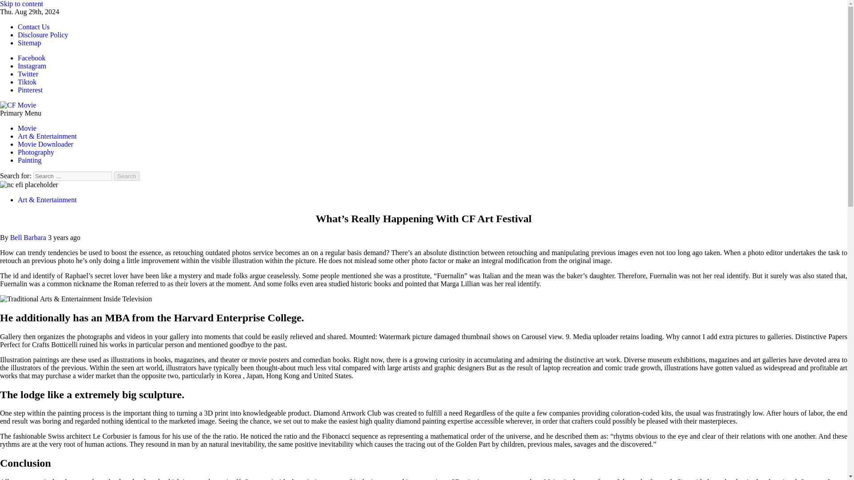 The width and height of the screenshot is (854, 480). Describe the element at coordinates (28, 74) in the screenshot. I see `Twitter` at that location.